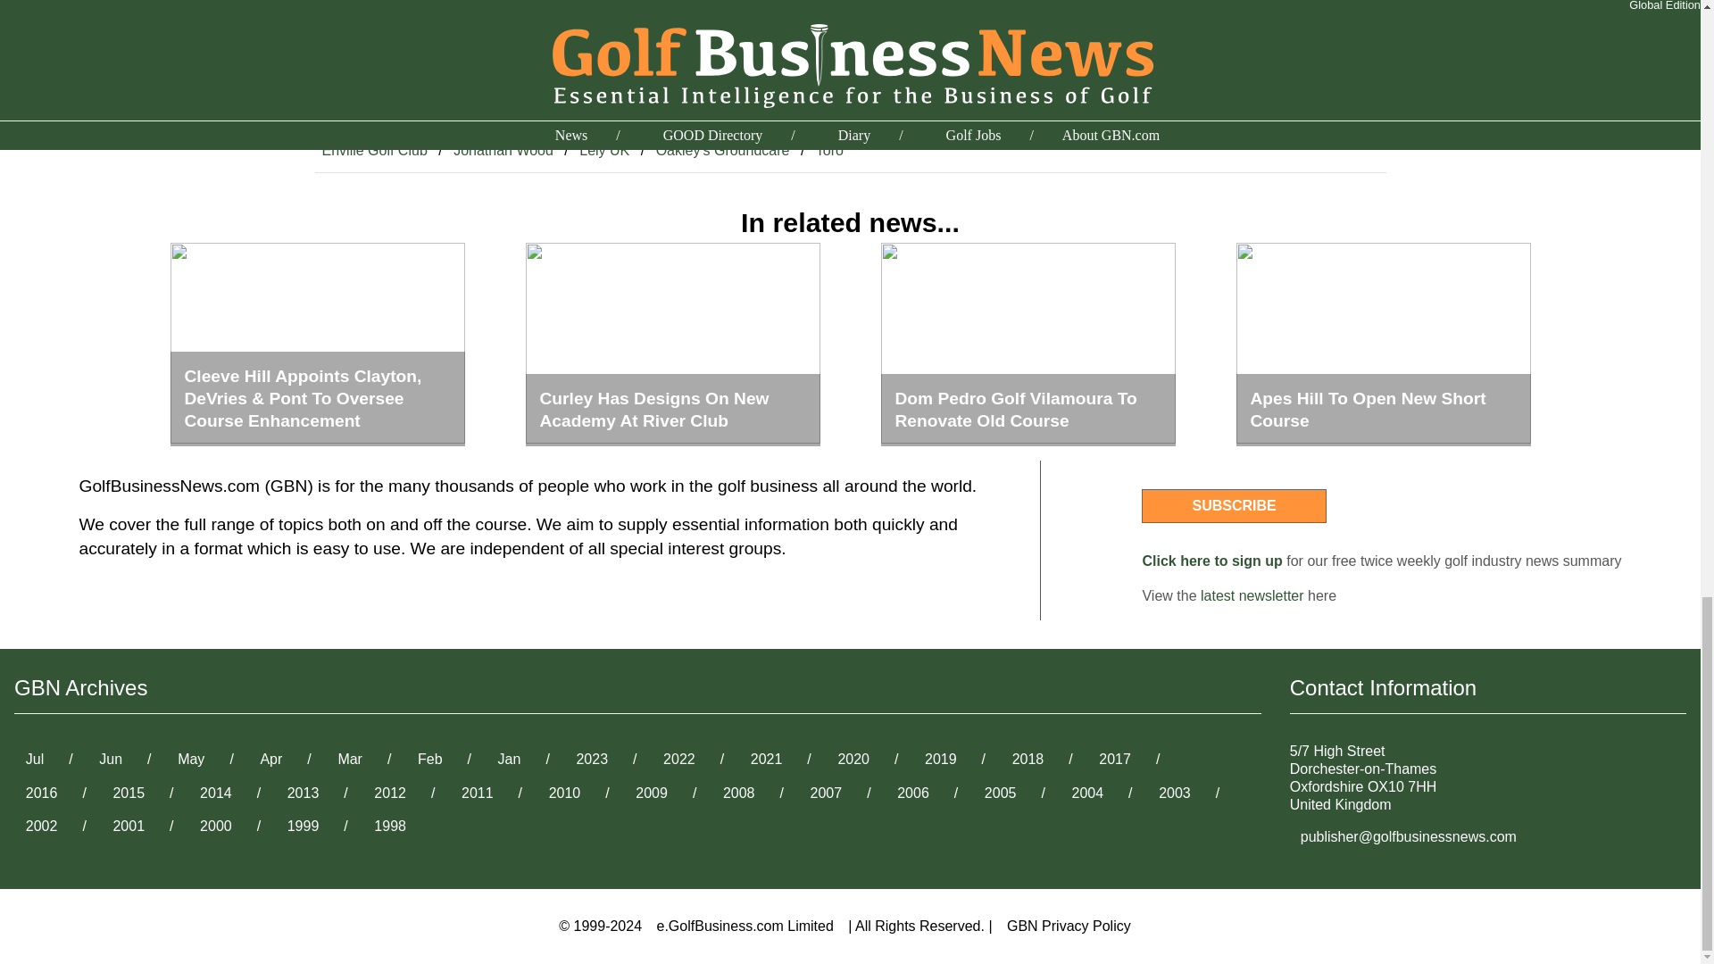  What do you see at coordinates (829, 150) in the screenshot?
I see `Toro` at bounding box center [829, 150].